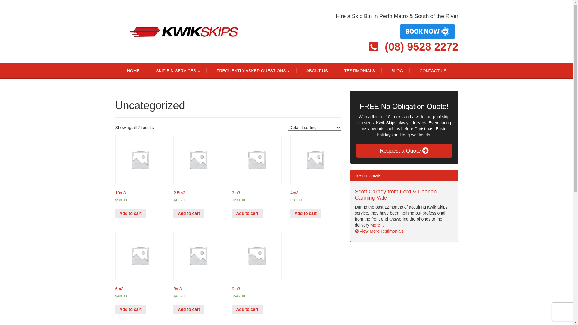 The height and width of the screenshot is (325, 578). Describe the element at coordinates (433, 71) in the screenshot. I see `CONTACT US` at that location.